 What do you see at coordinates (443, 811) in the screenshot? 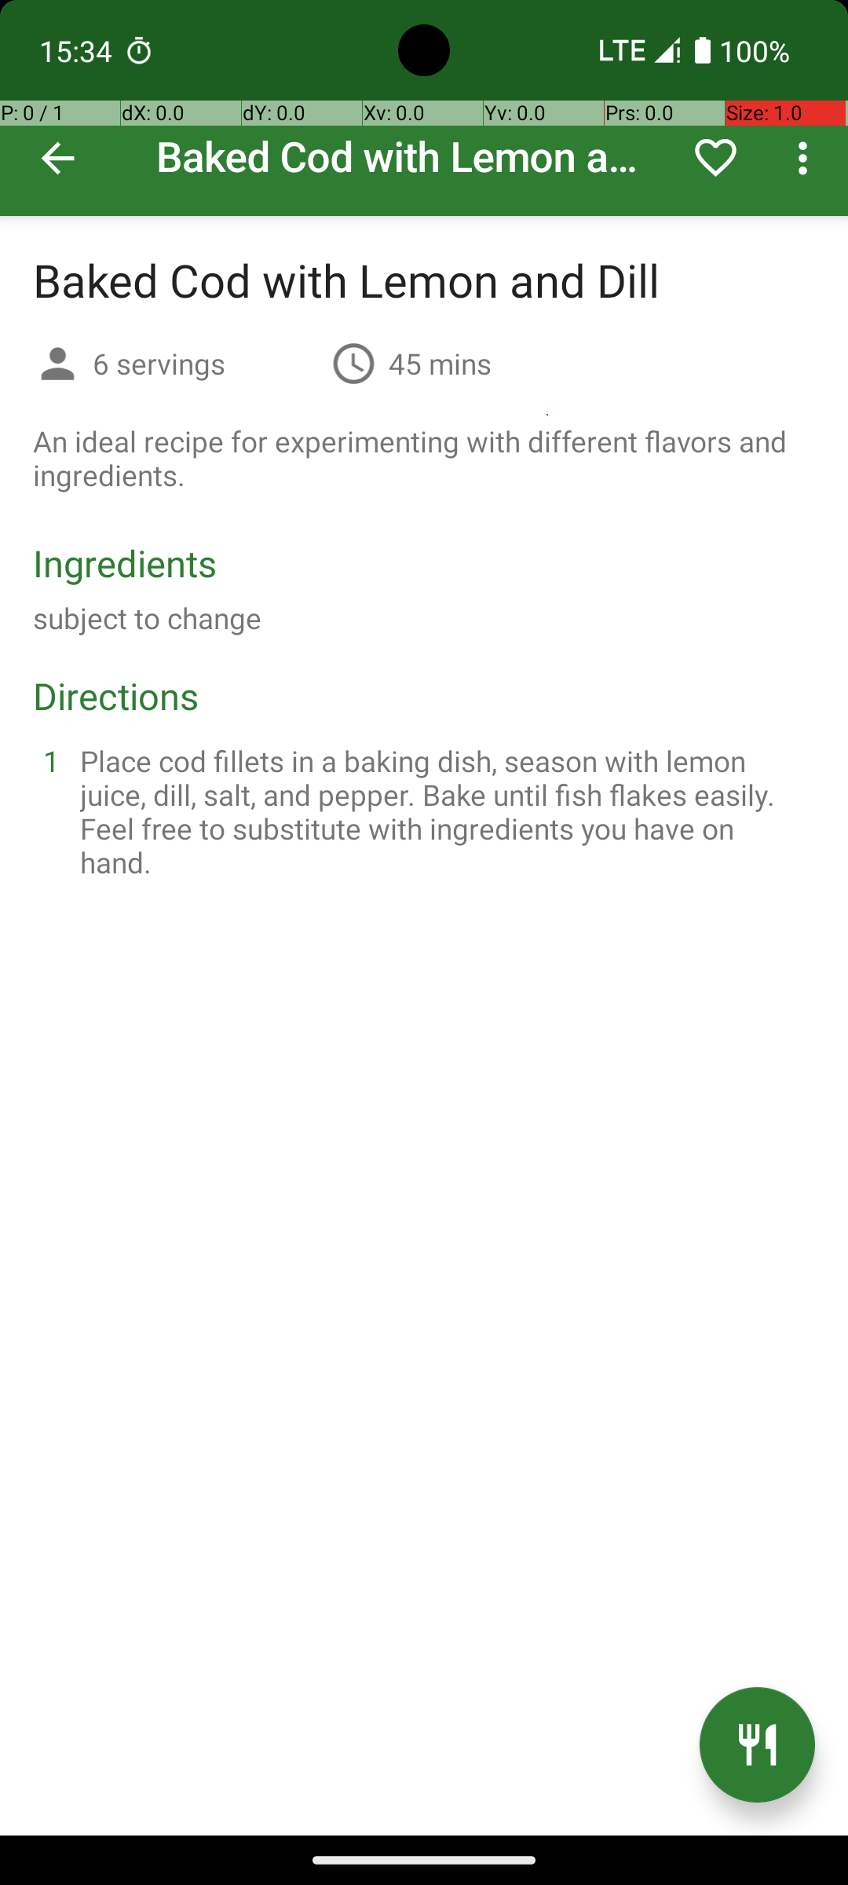
I see `Place cod fillets in a baking dish, season with lemon juice, dill, salt, and pepper. Bake until fish flakes easily. Feel free to substitute with ingredients you have on hand.` at bounding box center [443, 811].